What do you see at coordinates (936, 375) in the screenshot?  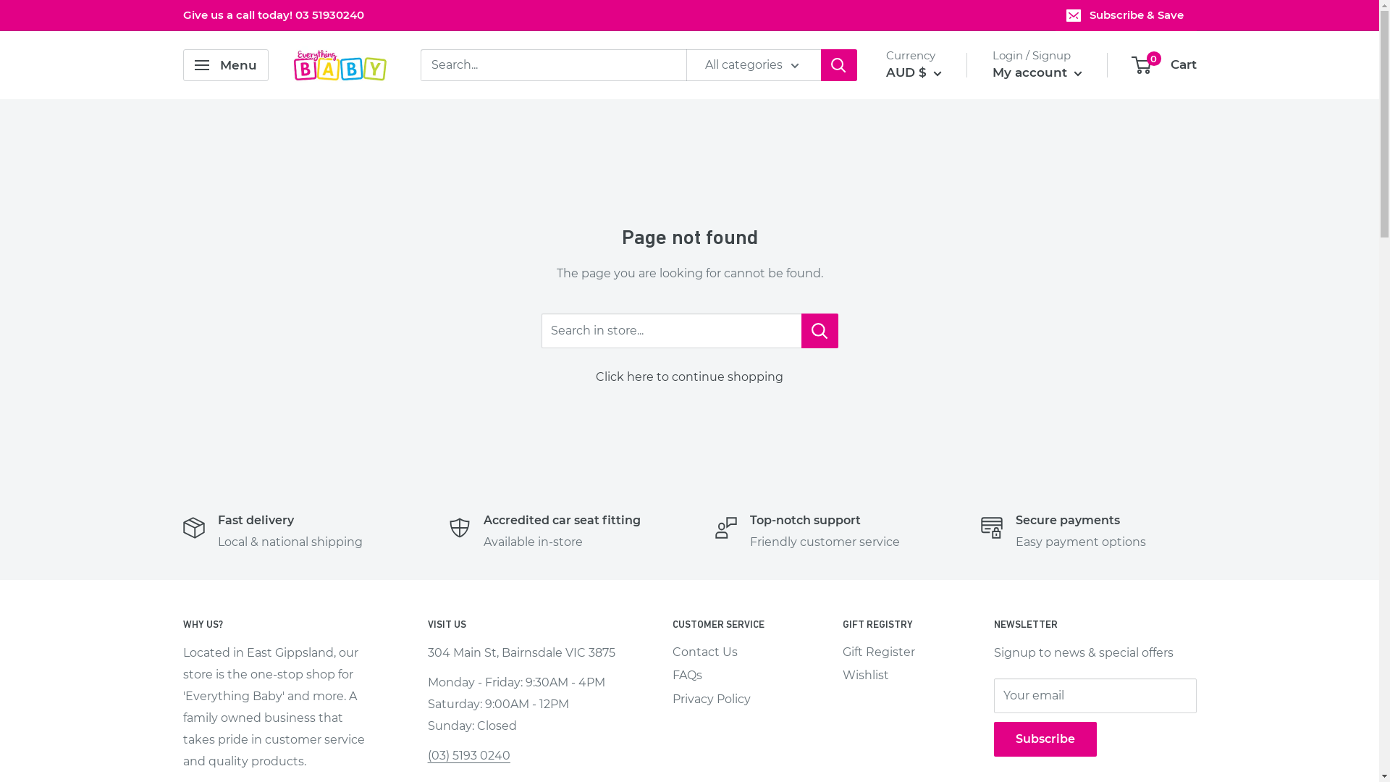 I see `AWG` at bounding box center [936, 375].